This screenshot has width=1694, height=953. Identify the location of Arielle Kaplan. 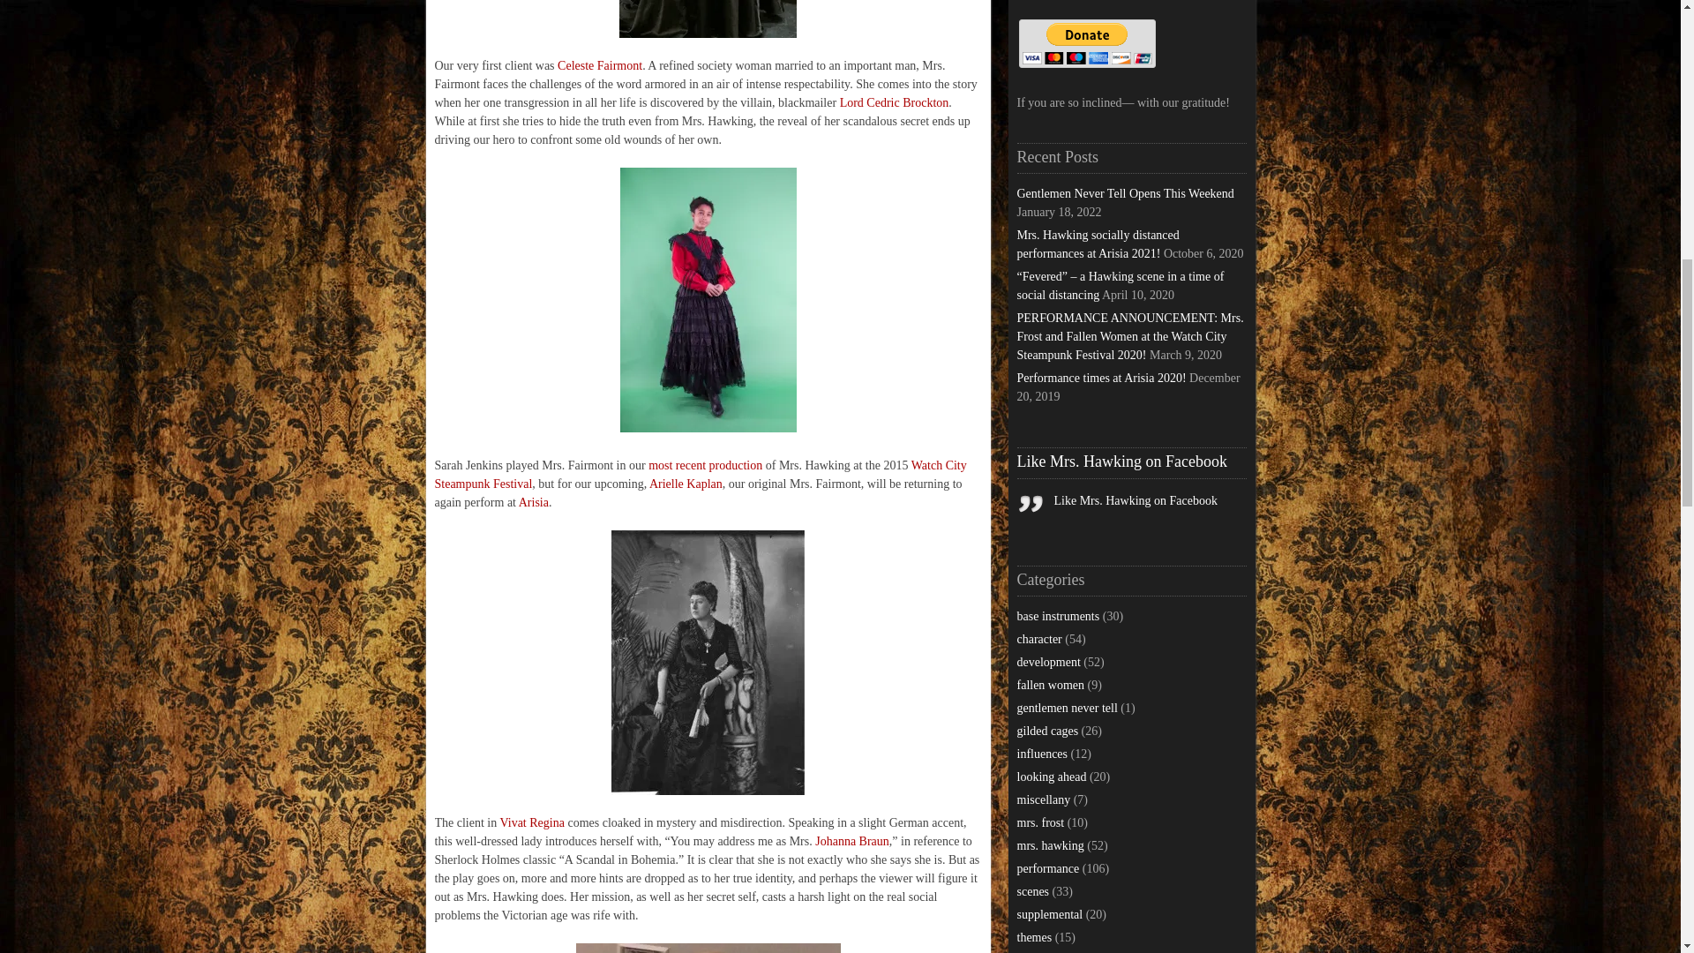
(686, 484).